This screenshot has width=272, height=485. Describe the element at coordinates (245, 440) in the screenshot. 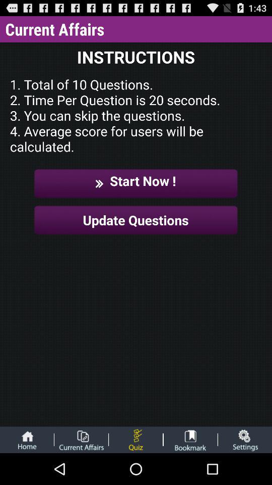

I see `settings` at that location.